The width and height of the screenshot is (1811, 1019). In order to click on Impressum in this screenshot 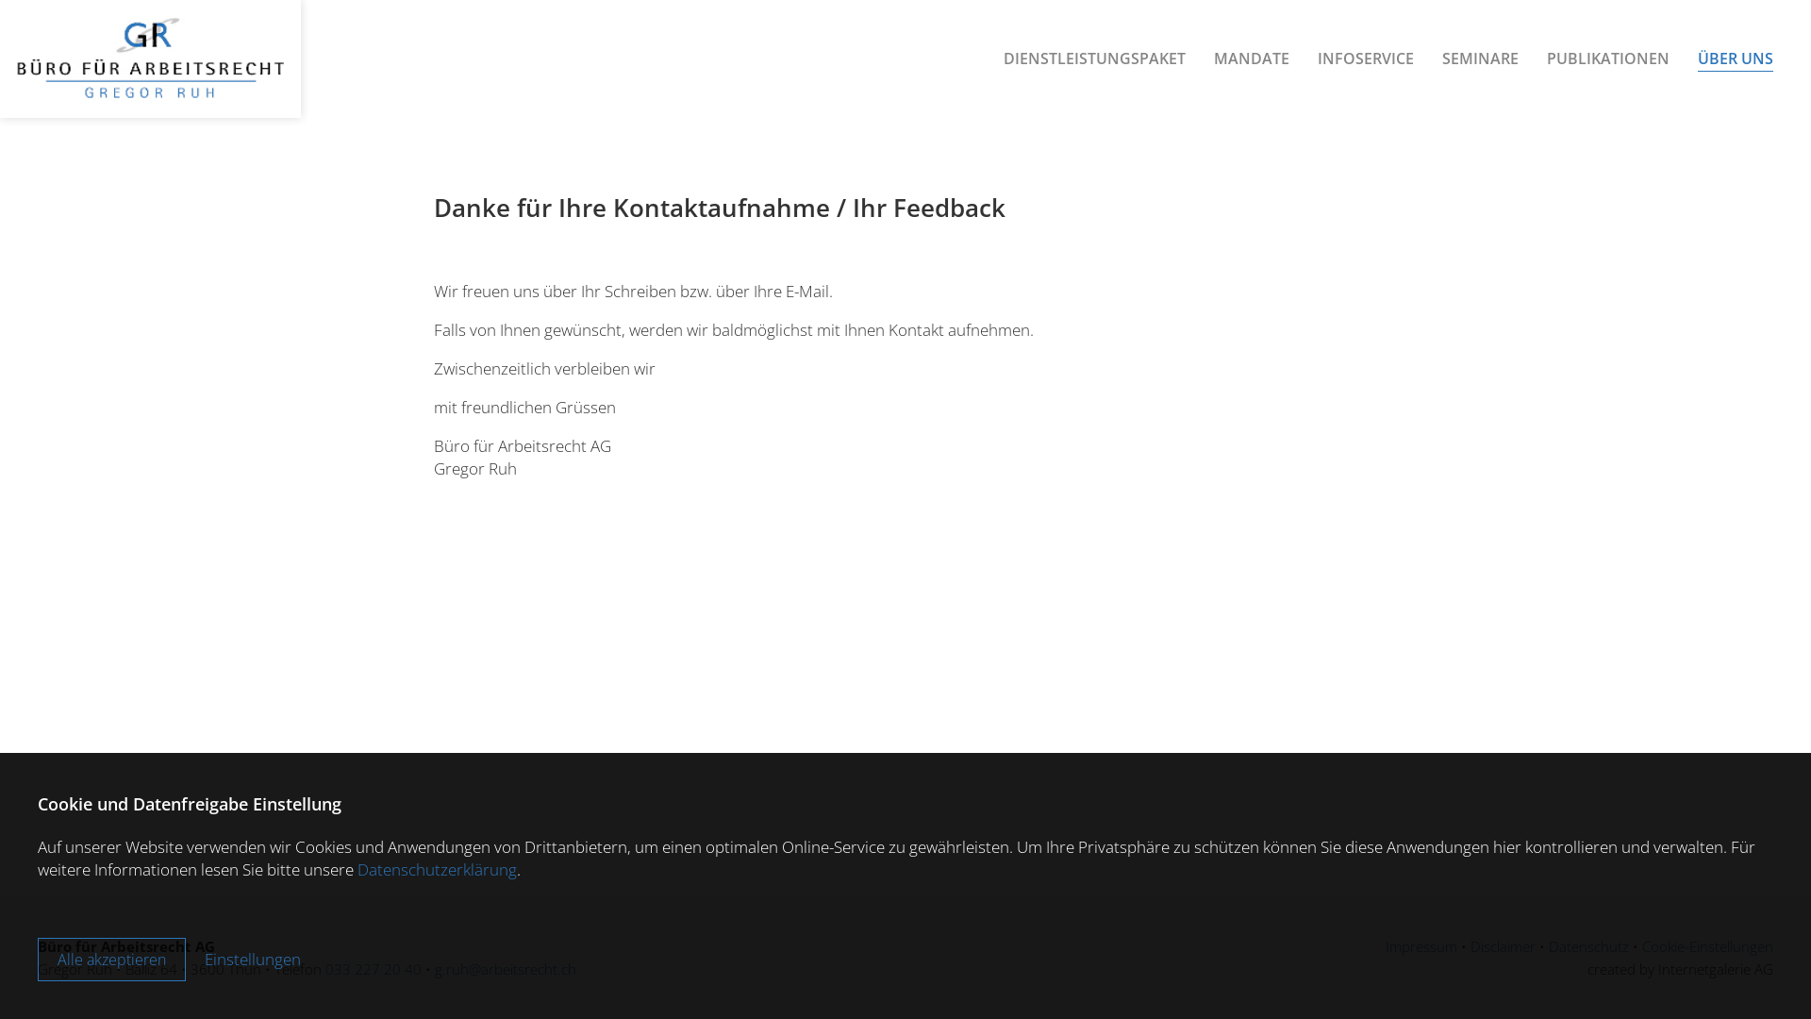, I will do `click(1421, 946)`.